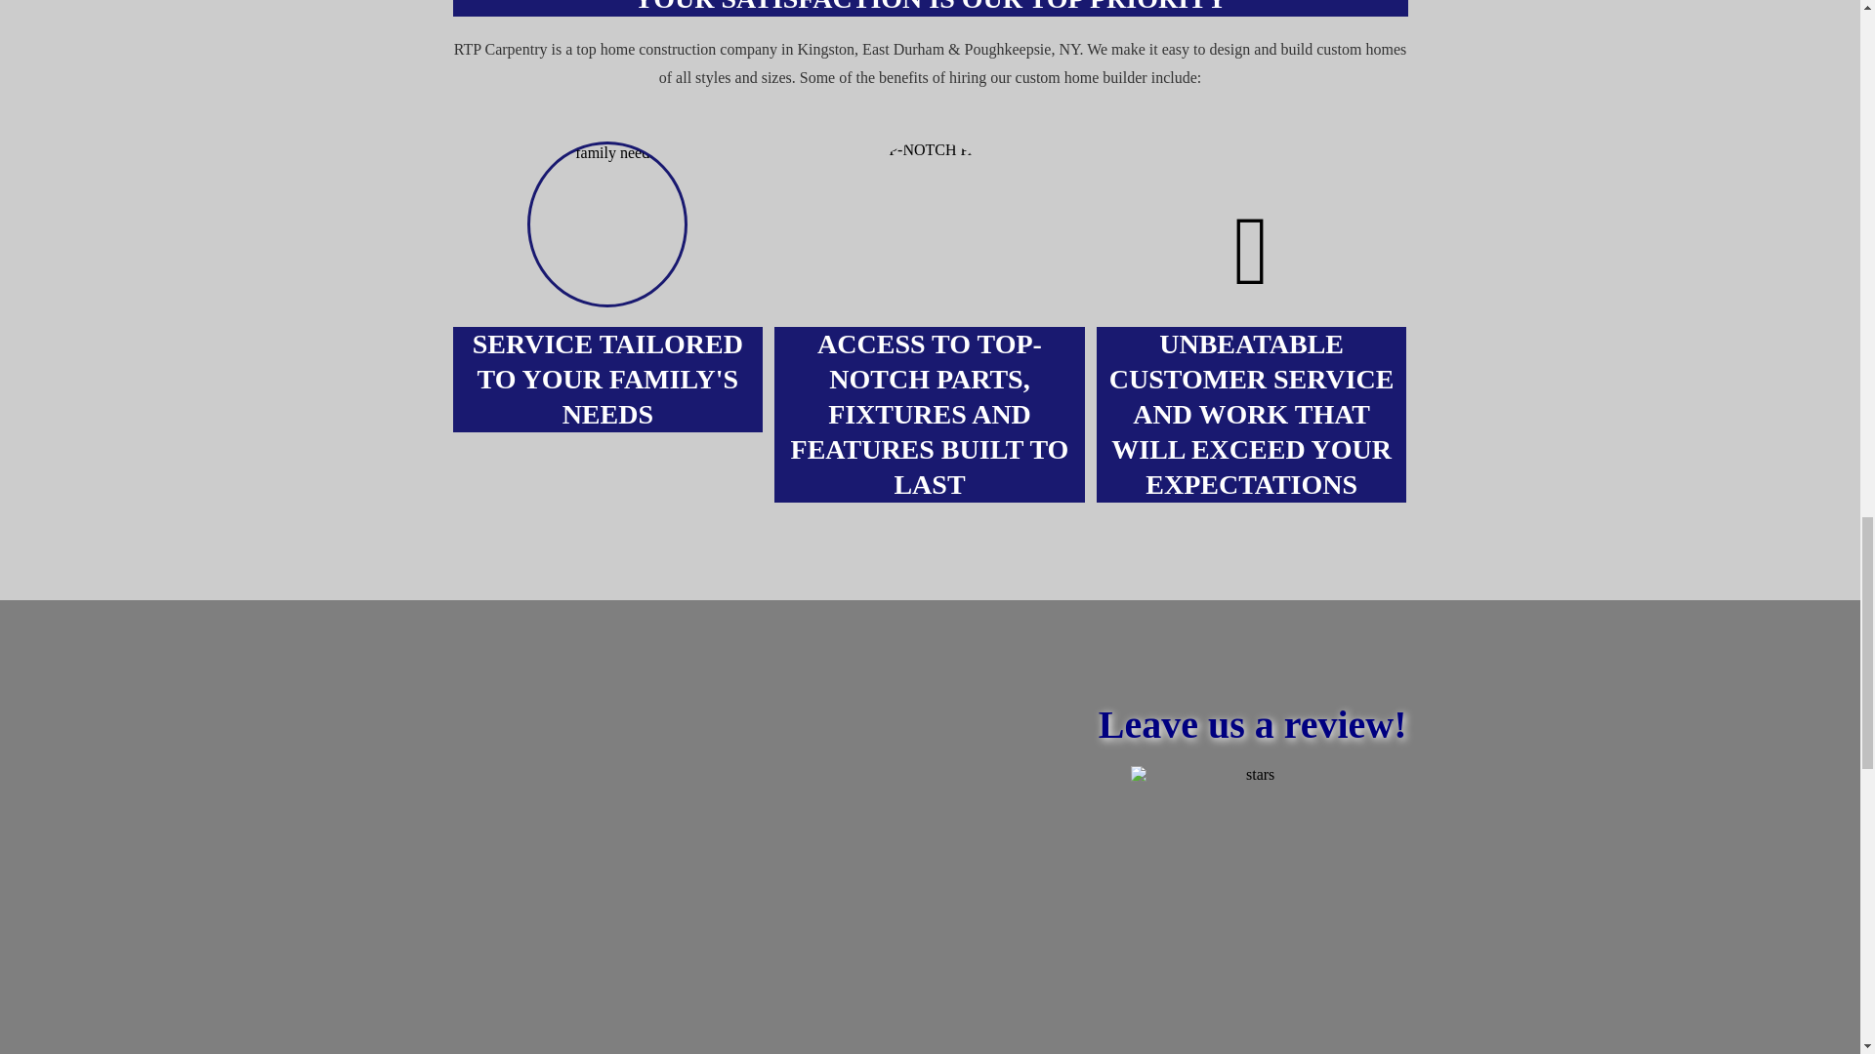 Image resolution: width=1875 pixels, height=1054 pixels. Describe the element at coordinates (930, 224) in the screenshot. I see `TOP-NOTCH PARTS` at that location.